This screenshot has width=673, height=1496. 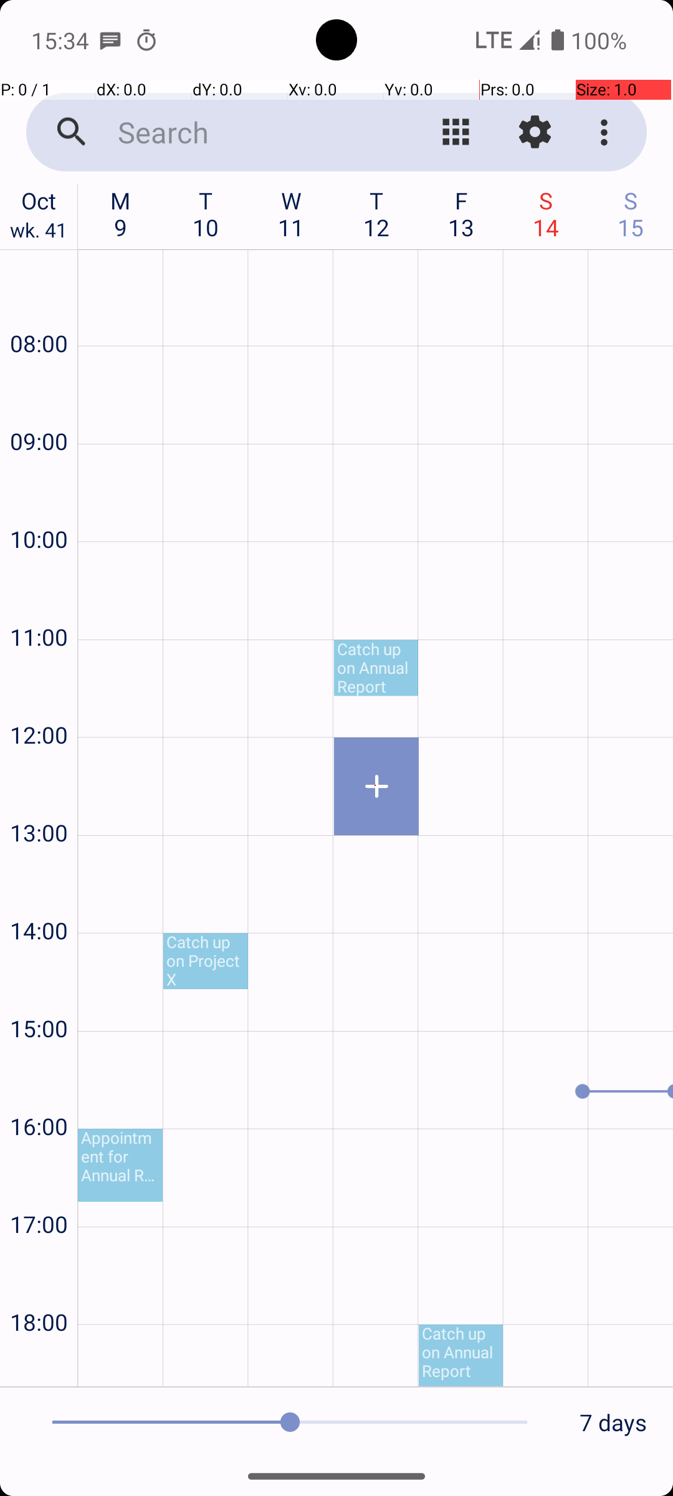 What do you see at coordinates (121, 214) in the screenshot?
I see `M
9` at bounding box center [121, 214].